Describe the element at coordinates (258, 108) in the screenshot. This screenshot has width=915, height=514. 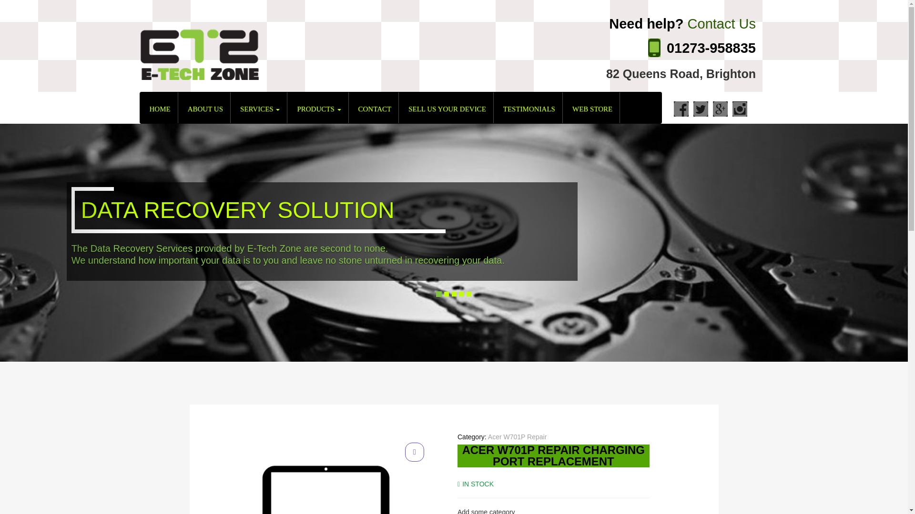
I see `Services` at that location.